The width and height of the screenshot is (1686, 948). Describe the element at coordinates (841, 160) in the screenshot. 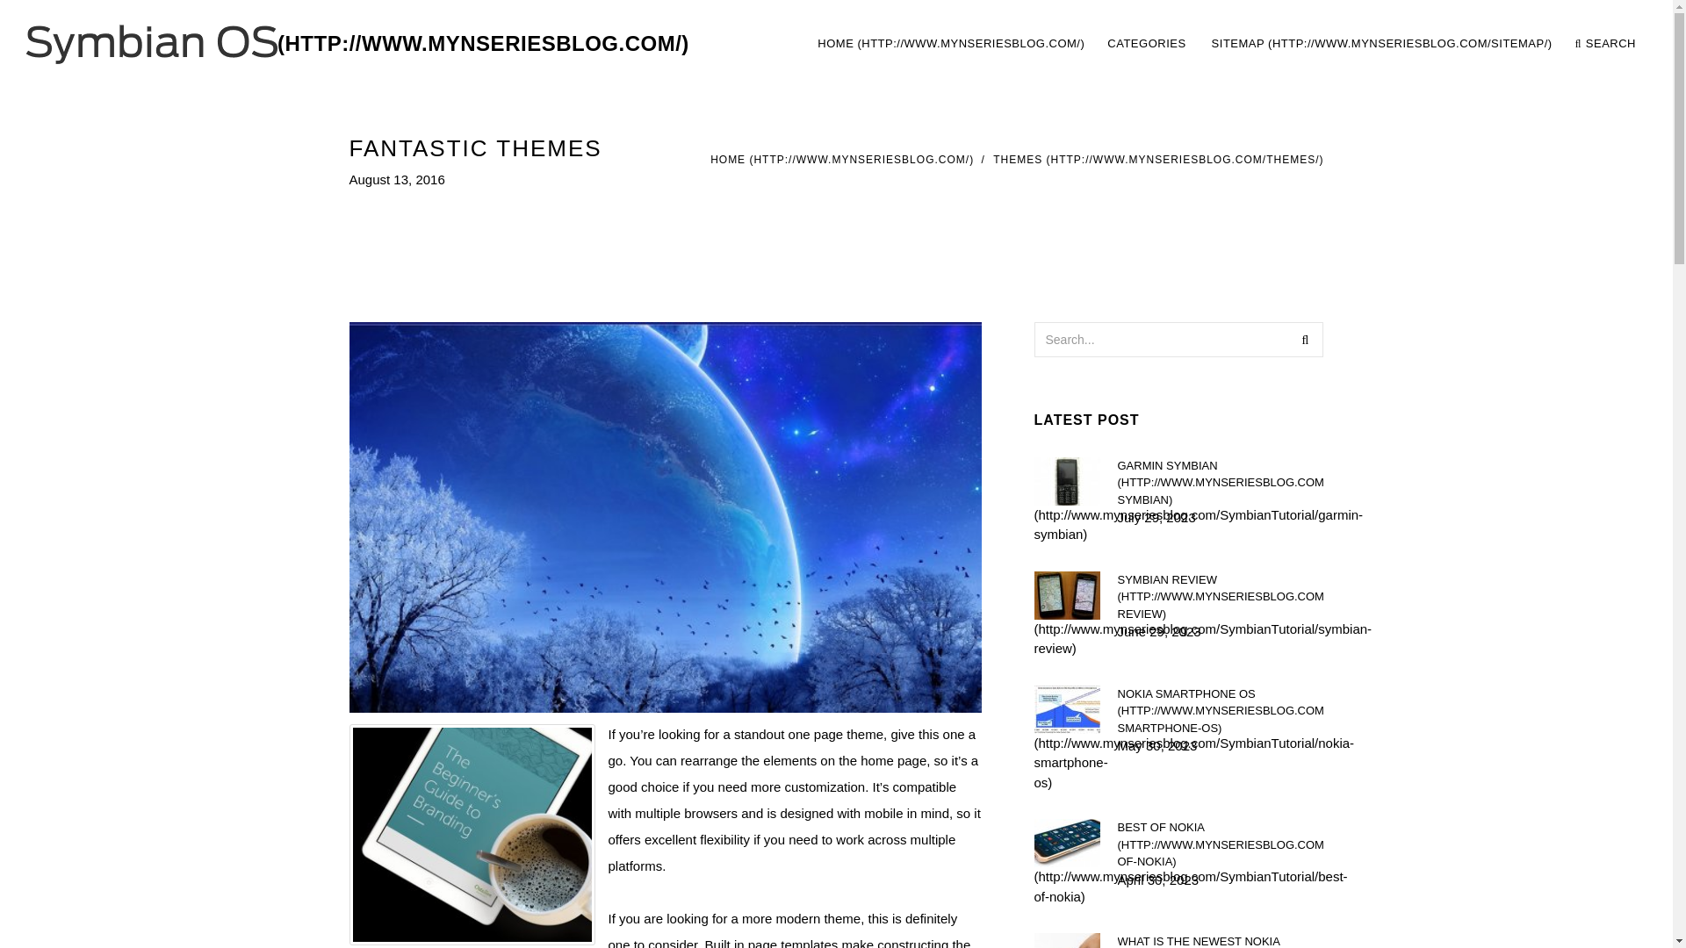

I see `Search` at that location.